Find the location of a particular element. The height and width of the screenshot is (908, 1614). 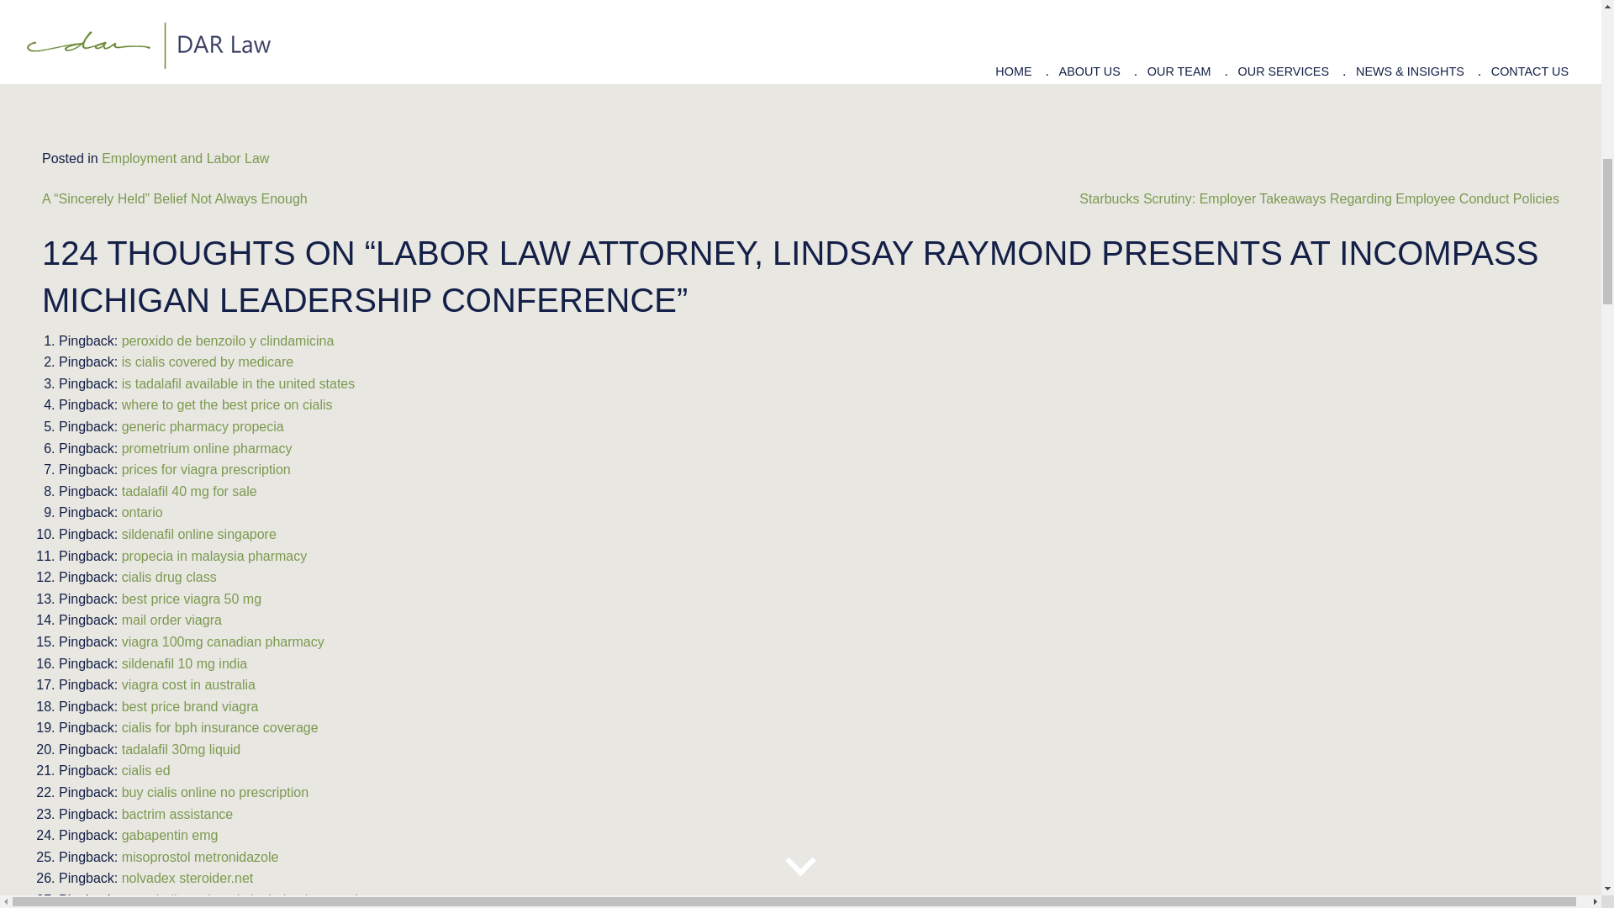

tadalafil 40 mg for sale is located at coordinates (189, 491).